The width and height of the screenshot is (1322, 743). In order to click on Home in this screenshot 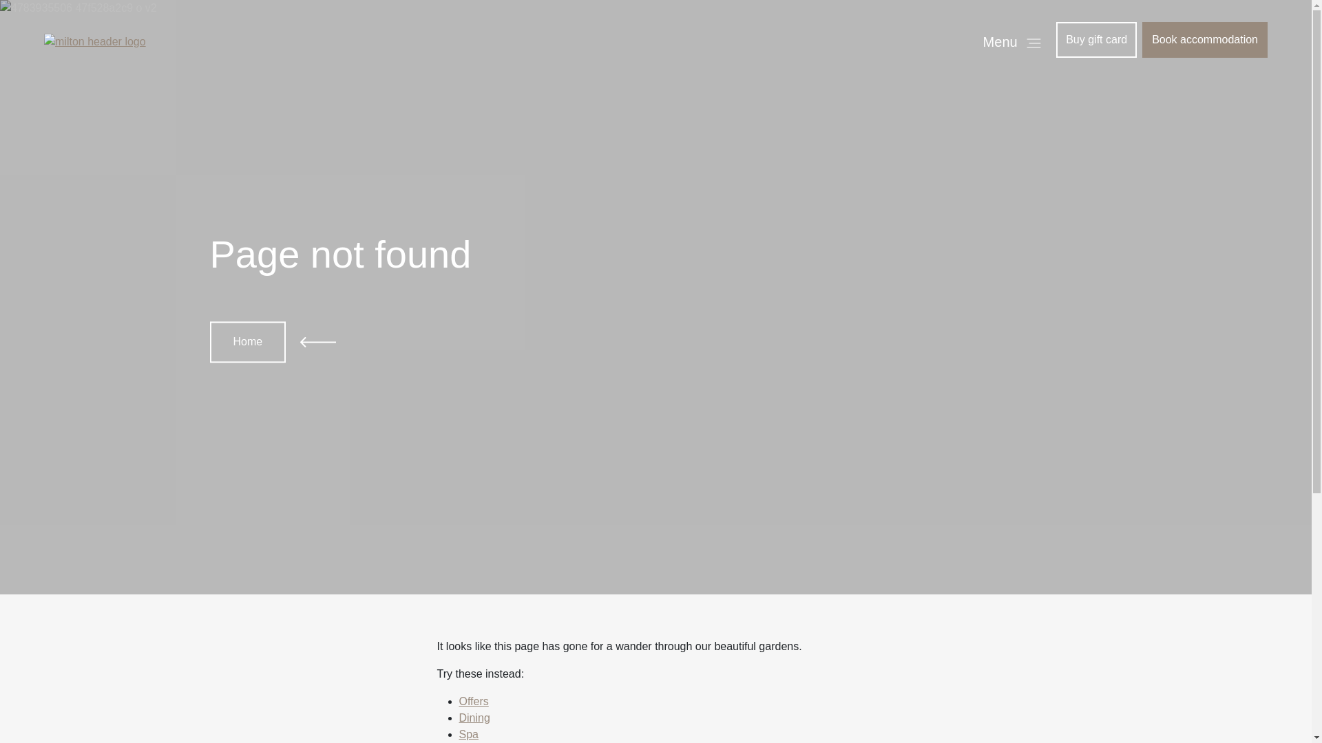, I will do `click(248, 343)`.